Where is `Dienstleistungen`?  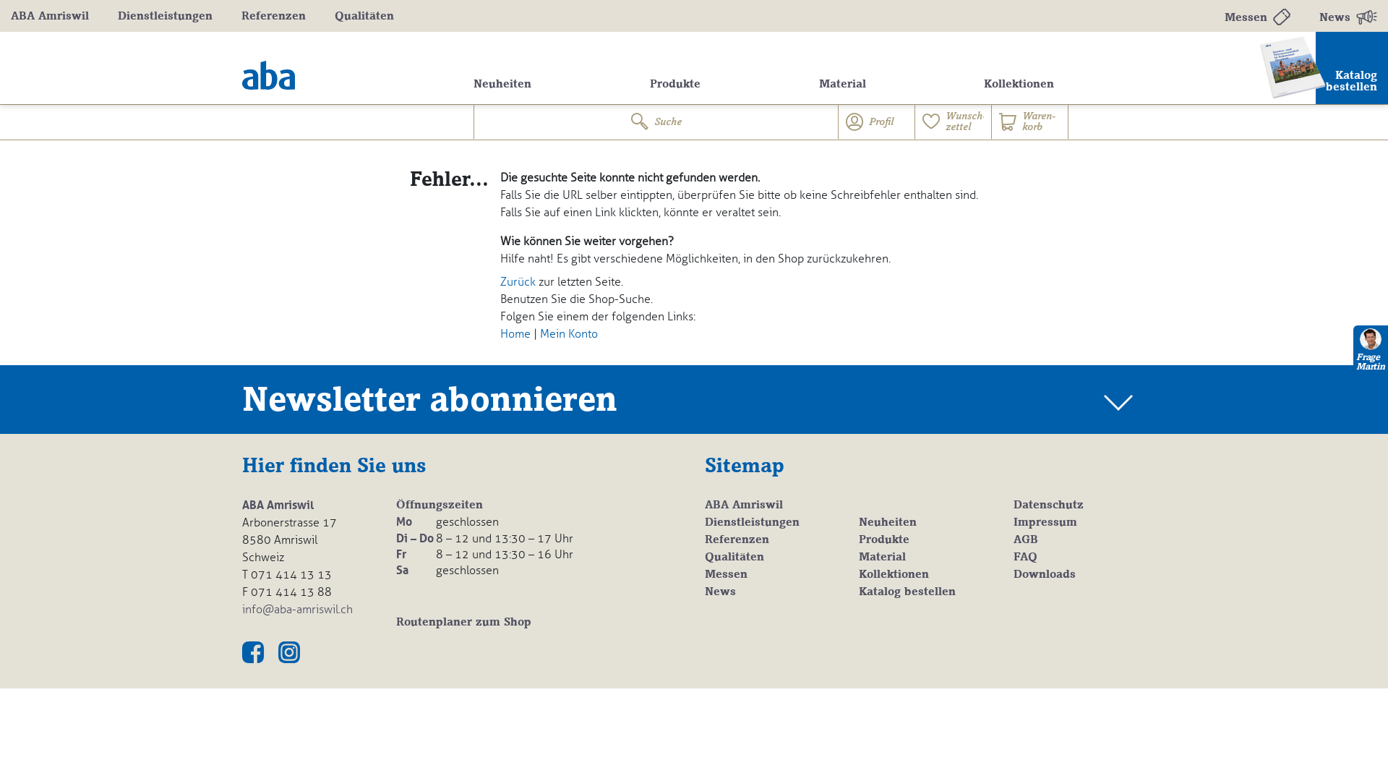 Dienstleistungen is located at coordinates (165, 17).